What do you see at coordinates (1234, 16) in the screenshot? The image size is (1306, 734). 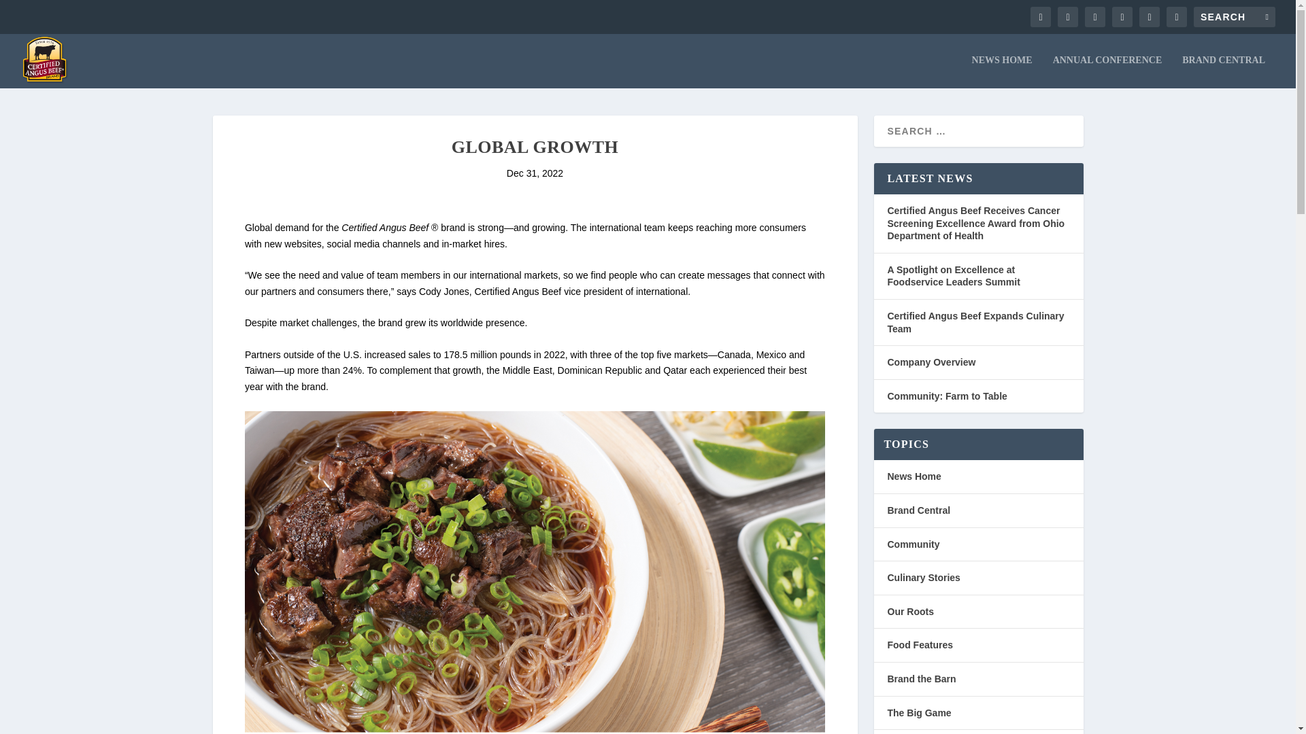 I see `Search for:` at bounding box center [1234, 16].